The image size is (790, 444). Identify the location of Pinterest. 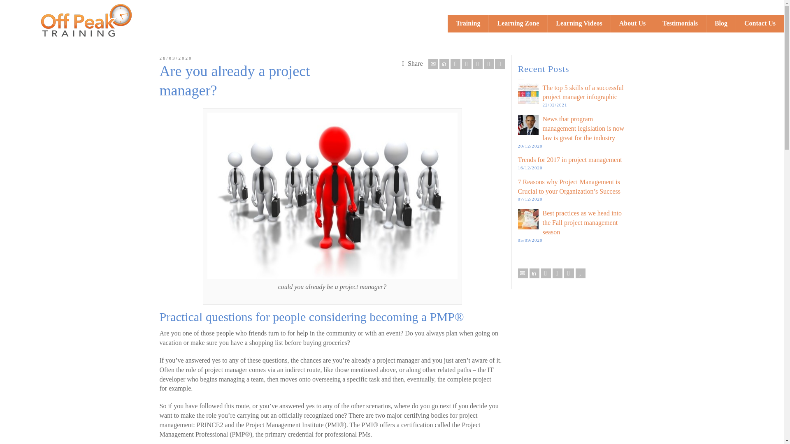
(477, 64).